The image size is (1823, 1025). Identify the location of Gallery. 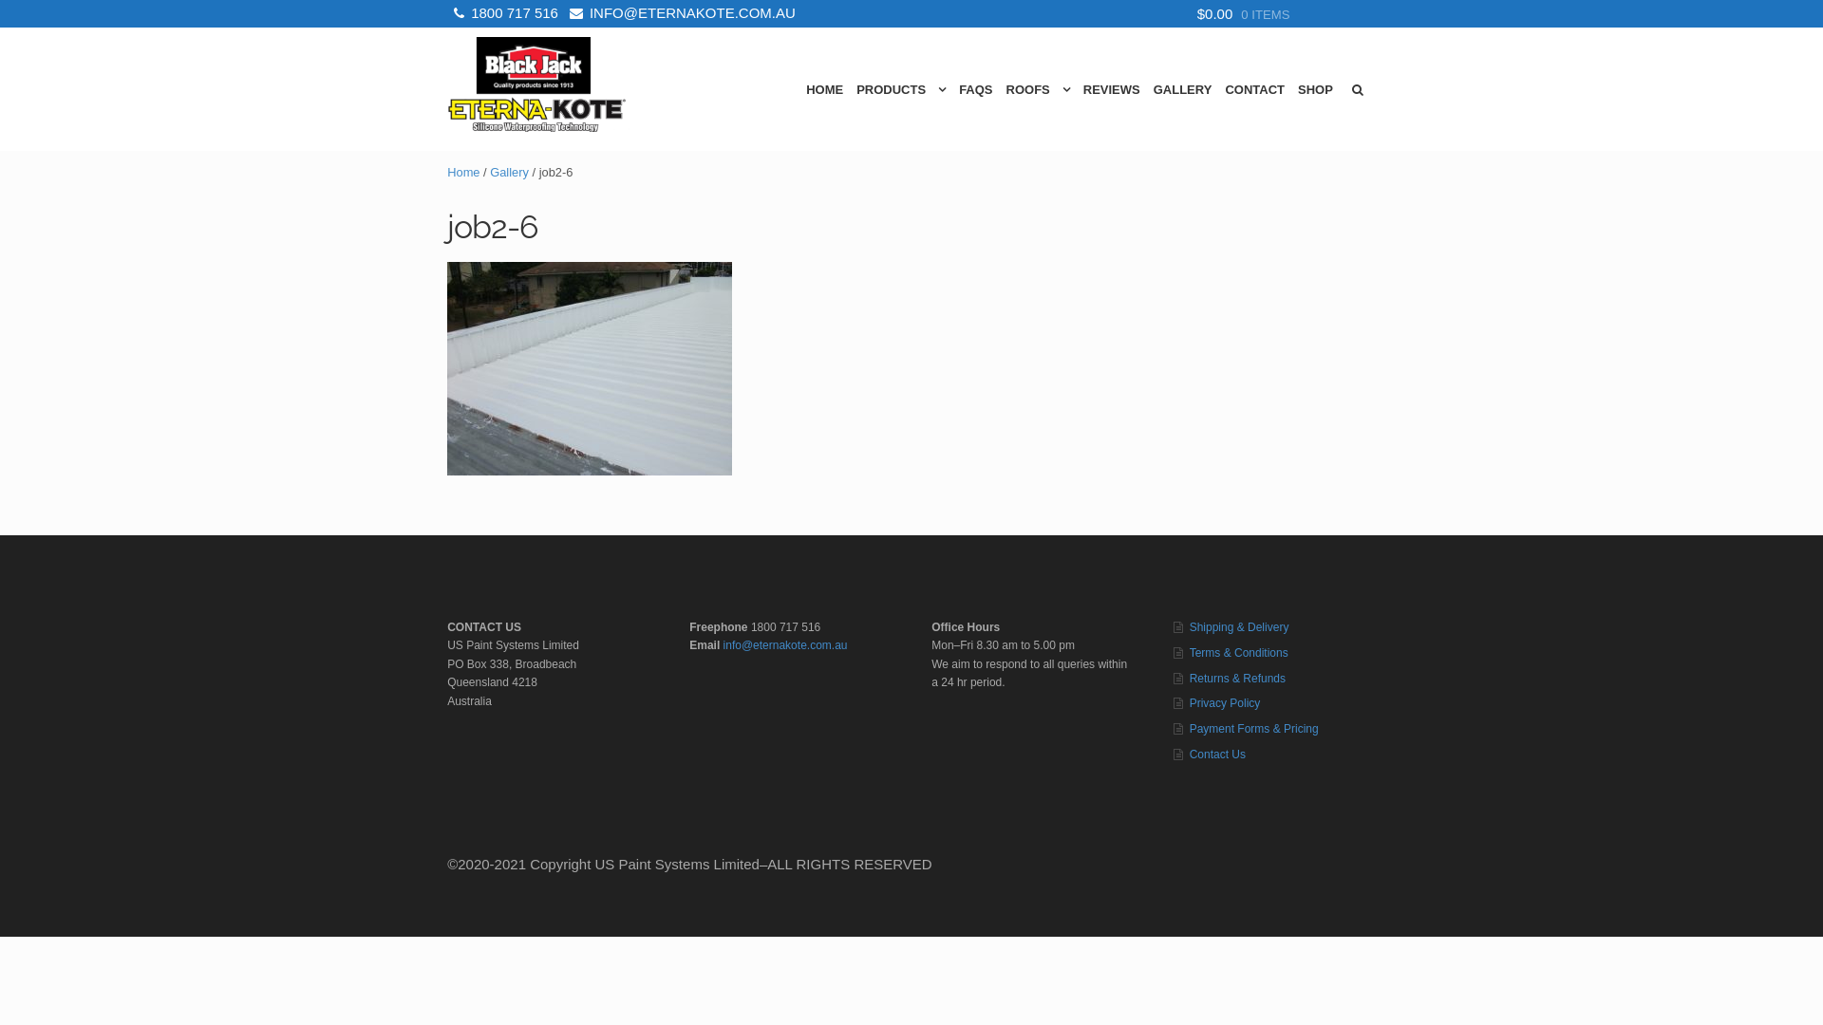
(509, 173).